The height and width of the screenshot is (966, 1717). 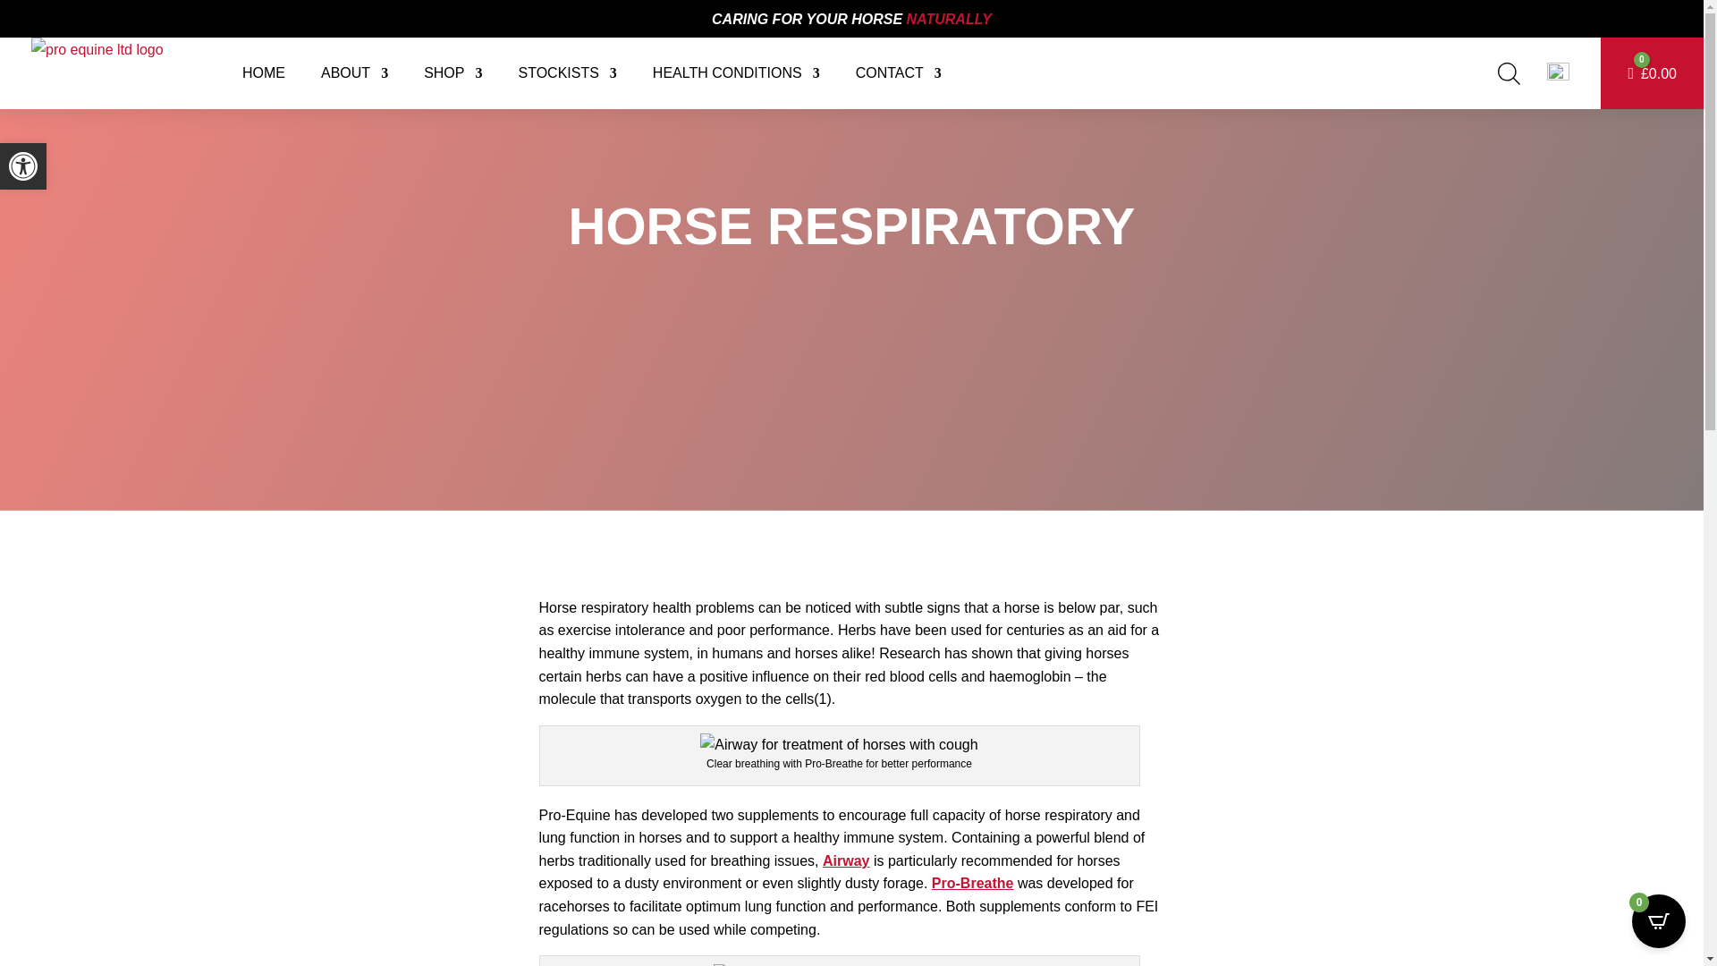 What do you see at coordinates (736, 73) in the screenshot?
I see `HEALTH CONDITIONS` at bounding box center [736, 73].